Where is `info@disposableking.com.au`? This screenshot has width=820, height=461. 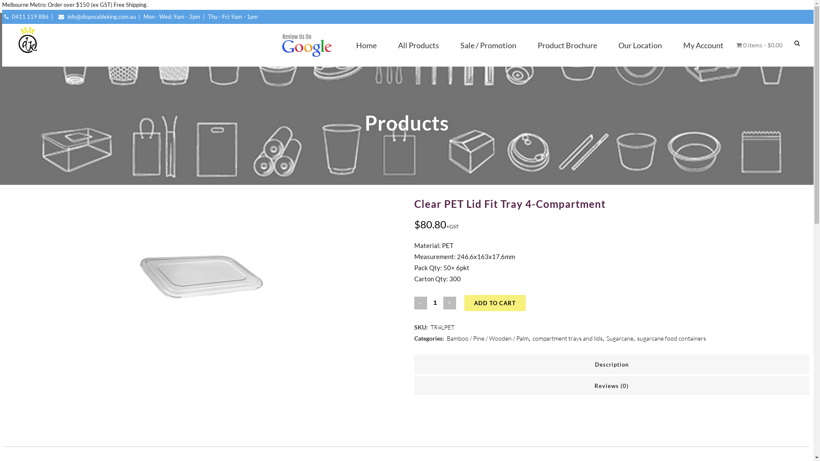
info@disposableking.com.au is located at coordinates (96, 17).